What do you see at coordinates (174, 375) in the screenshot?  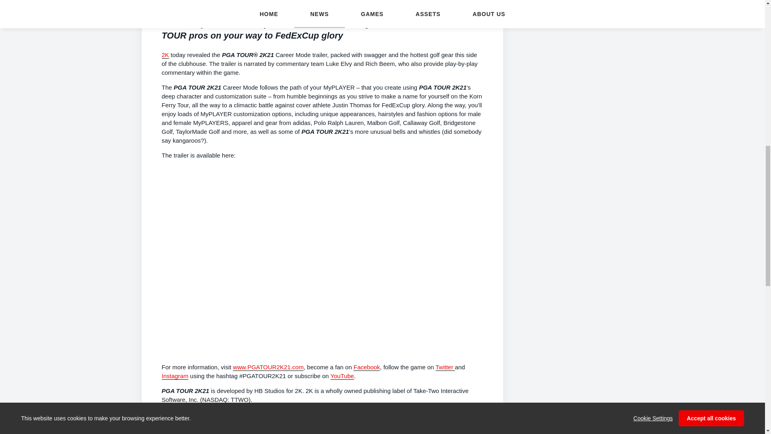 I see `Instagram` at bounding box center [174, 375].